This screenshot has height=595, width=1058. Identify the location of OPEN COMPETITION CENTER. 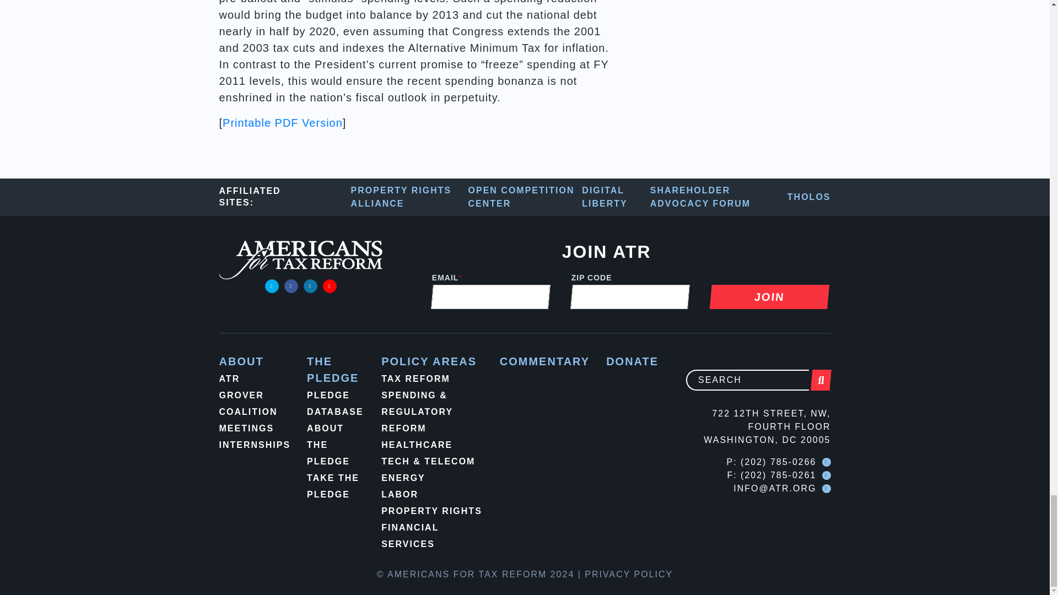
(526, 197).